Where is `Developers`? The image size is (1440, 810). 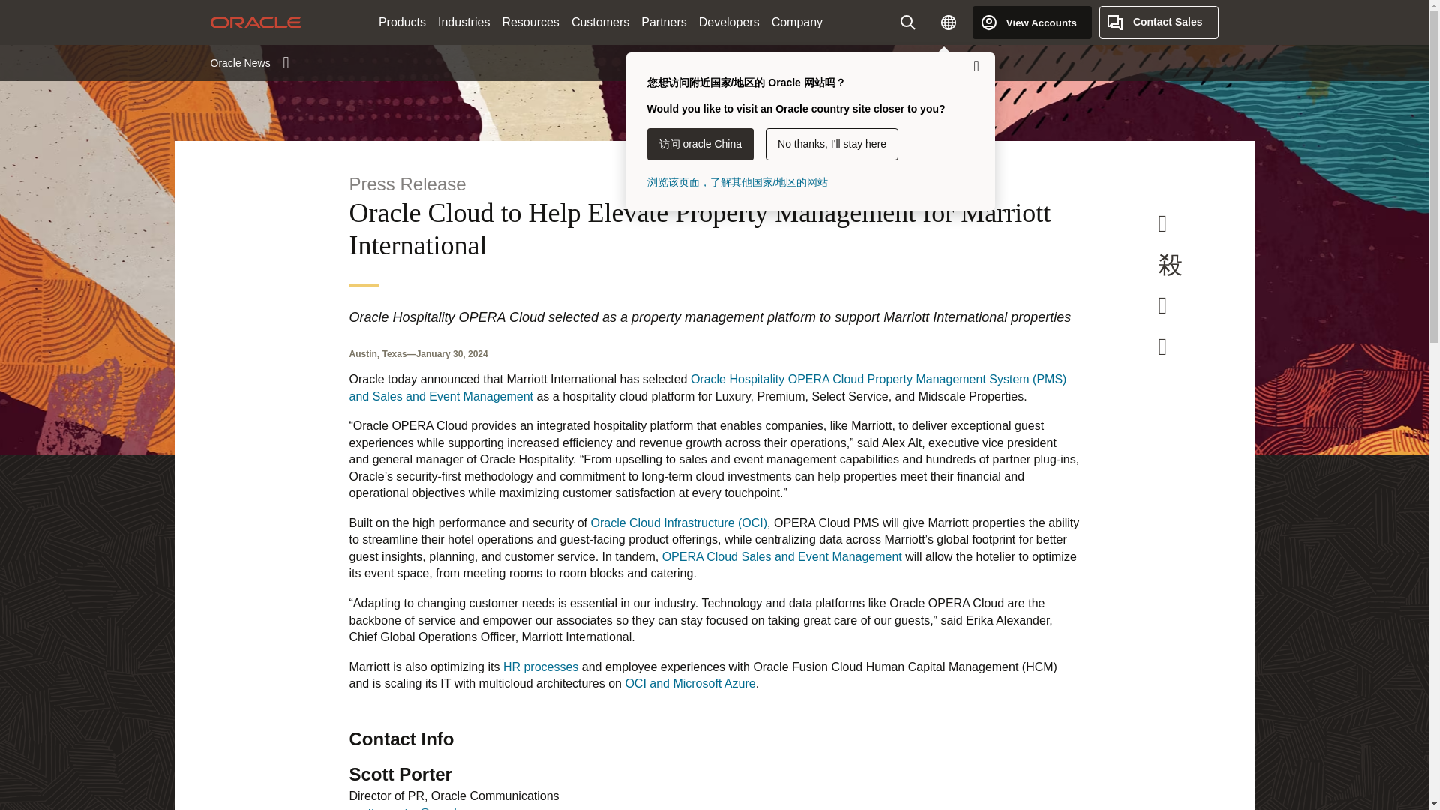 Developers is located at coordinates (729, 22).